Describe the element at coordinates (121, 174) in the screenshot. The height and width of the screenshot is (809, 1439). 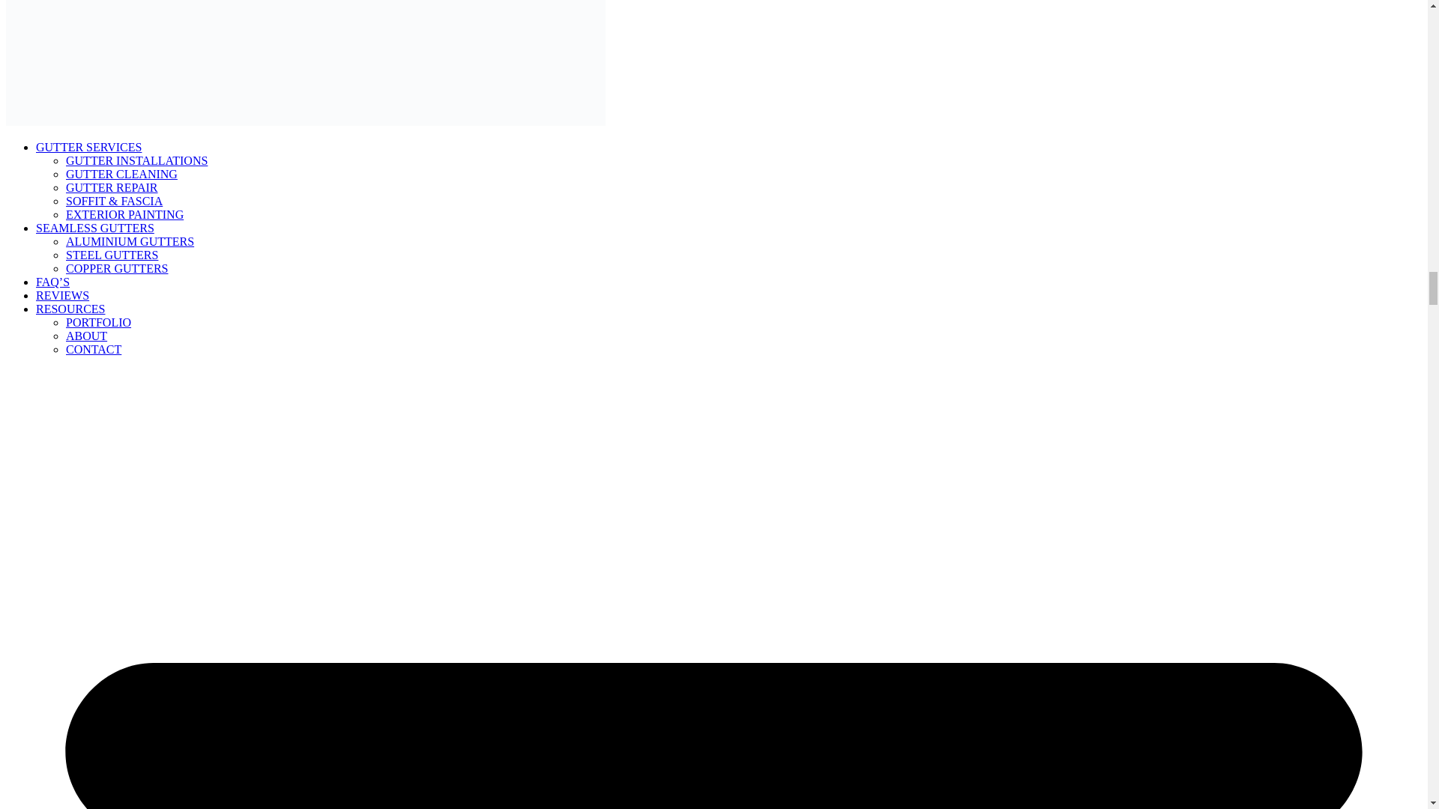
I see `GUTTER CLEANING` at that location.